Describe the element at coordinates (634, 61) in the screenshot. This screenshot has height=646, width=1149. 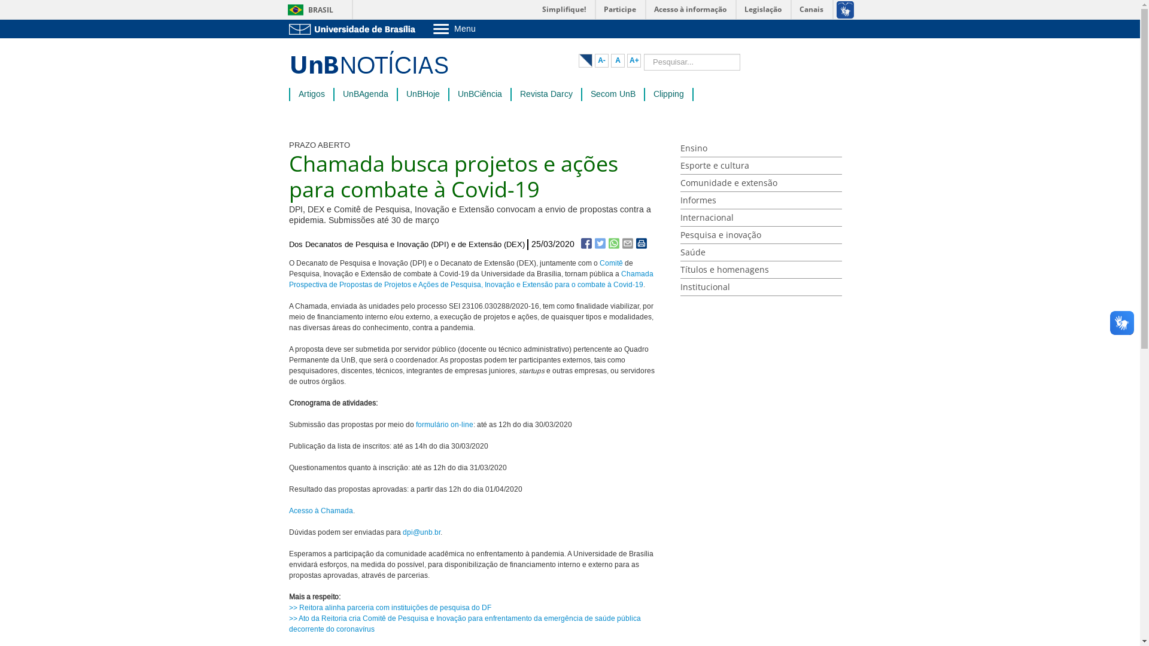
I see `A+` at that location.